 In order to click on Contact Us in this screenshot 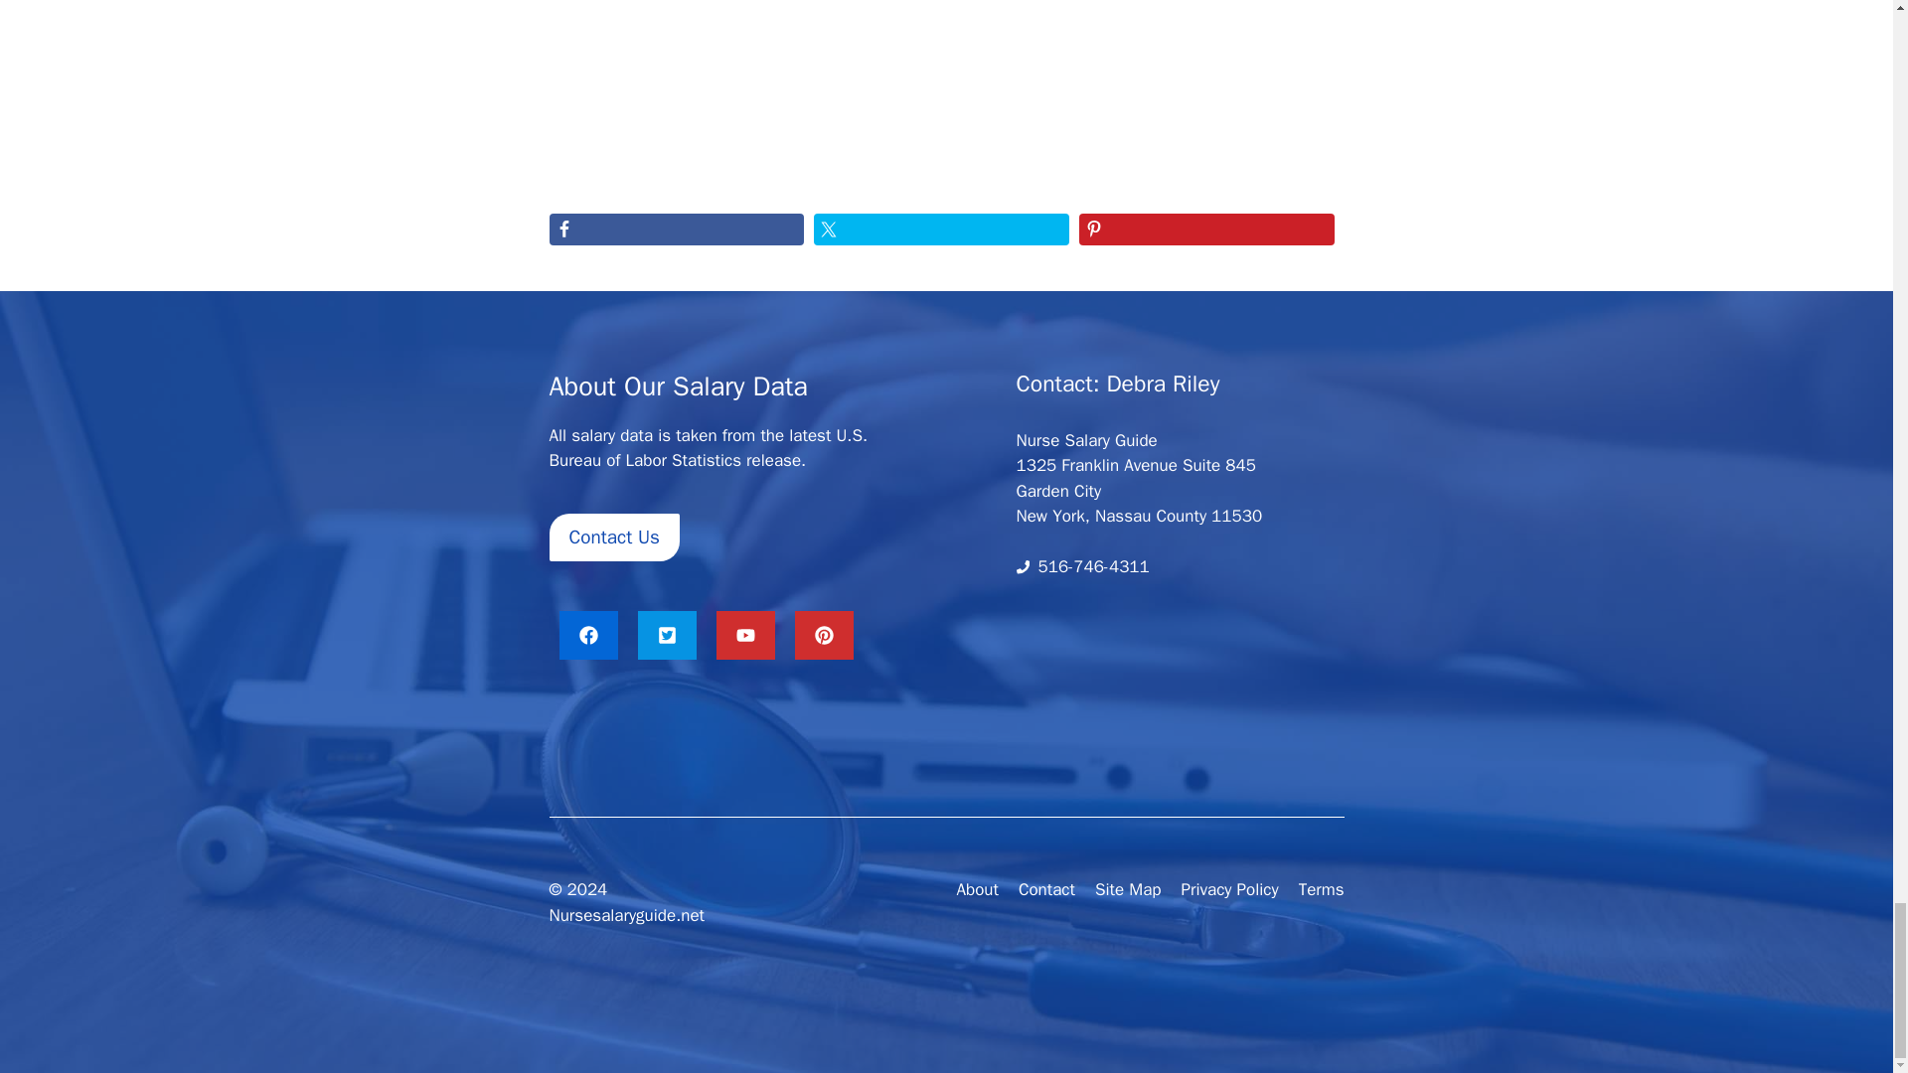, I will do `click(614, 537)`.